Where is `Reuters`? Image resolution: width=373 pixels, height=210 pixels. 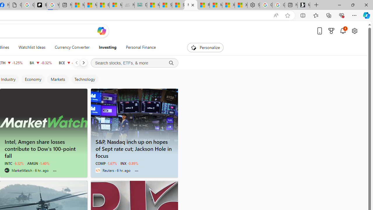 Reuters is located at coordinates (98, 170).